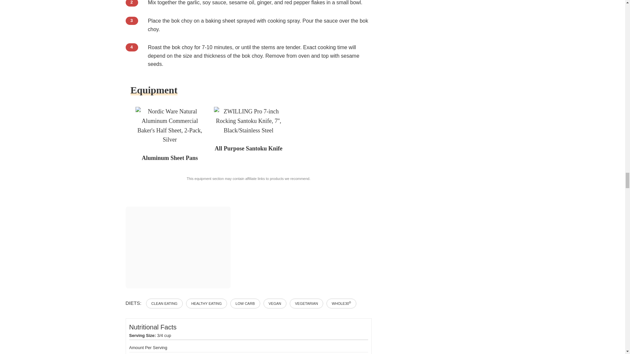 This screenshot has height=354, width=630. I want to click on Aluminum Sheet Pans, so click(170, 158).